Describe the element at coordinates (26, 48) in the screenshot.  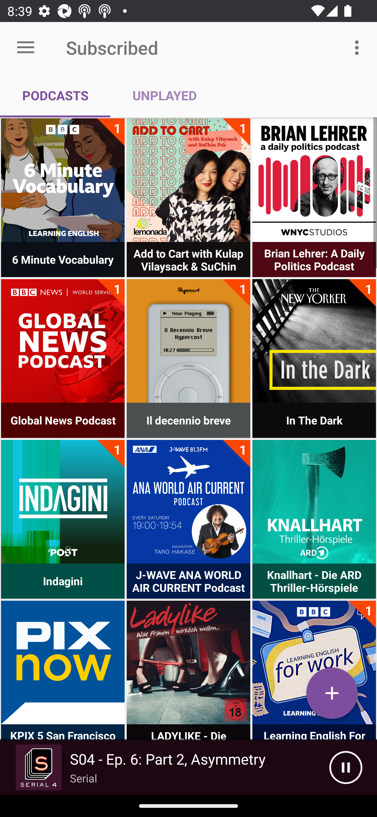
I see `Open menu` at that location.